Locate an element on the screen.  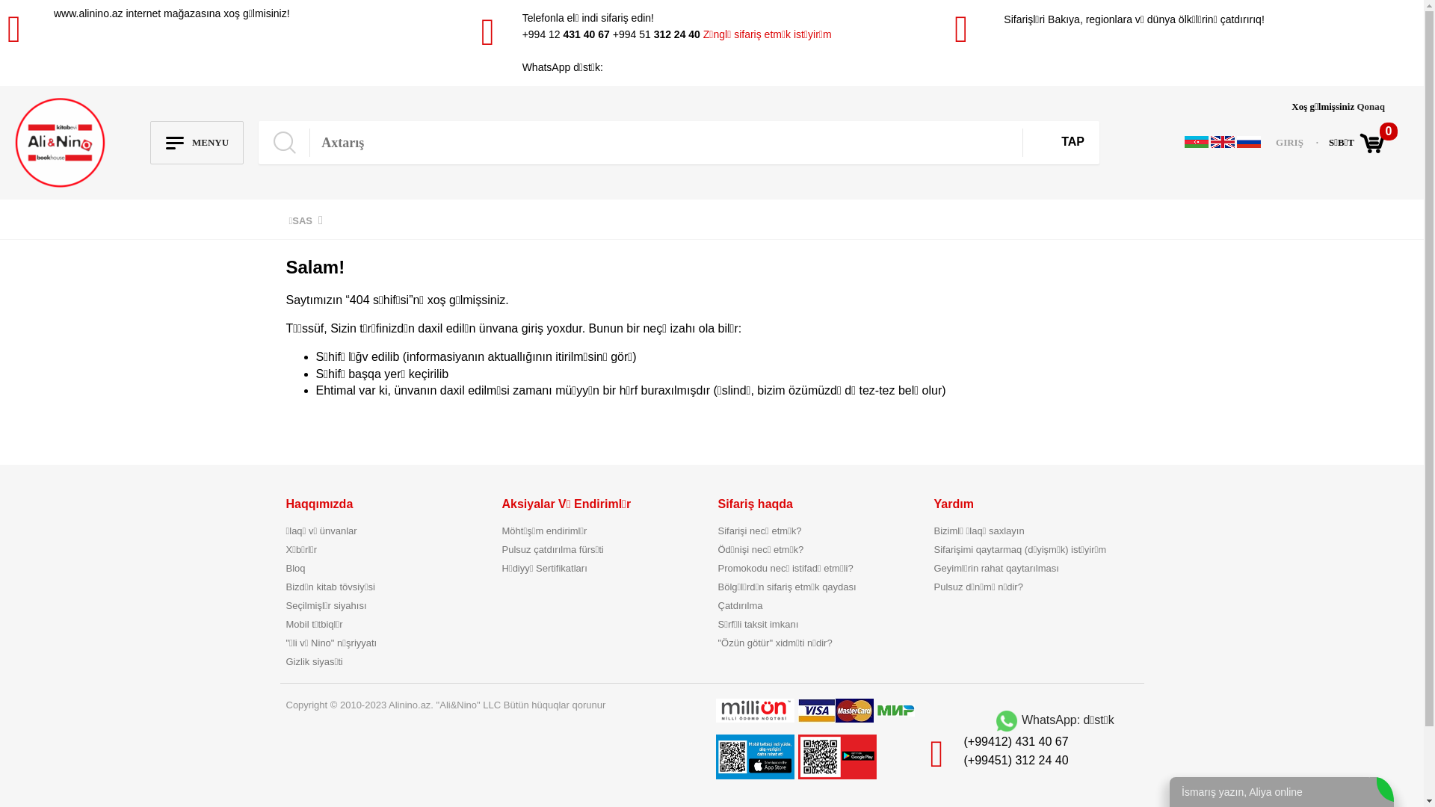
Qonaq is located at coordinates (1371, 106).